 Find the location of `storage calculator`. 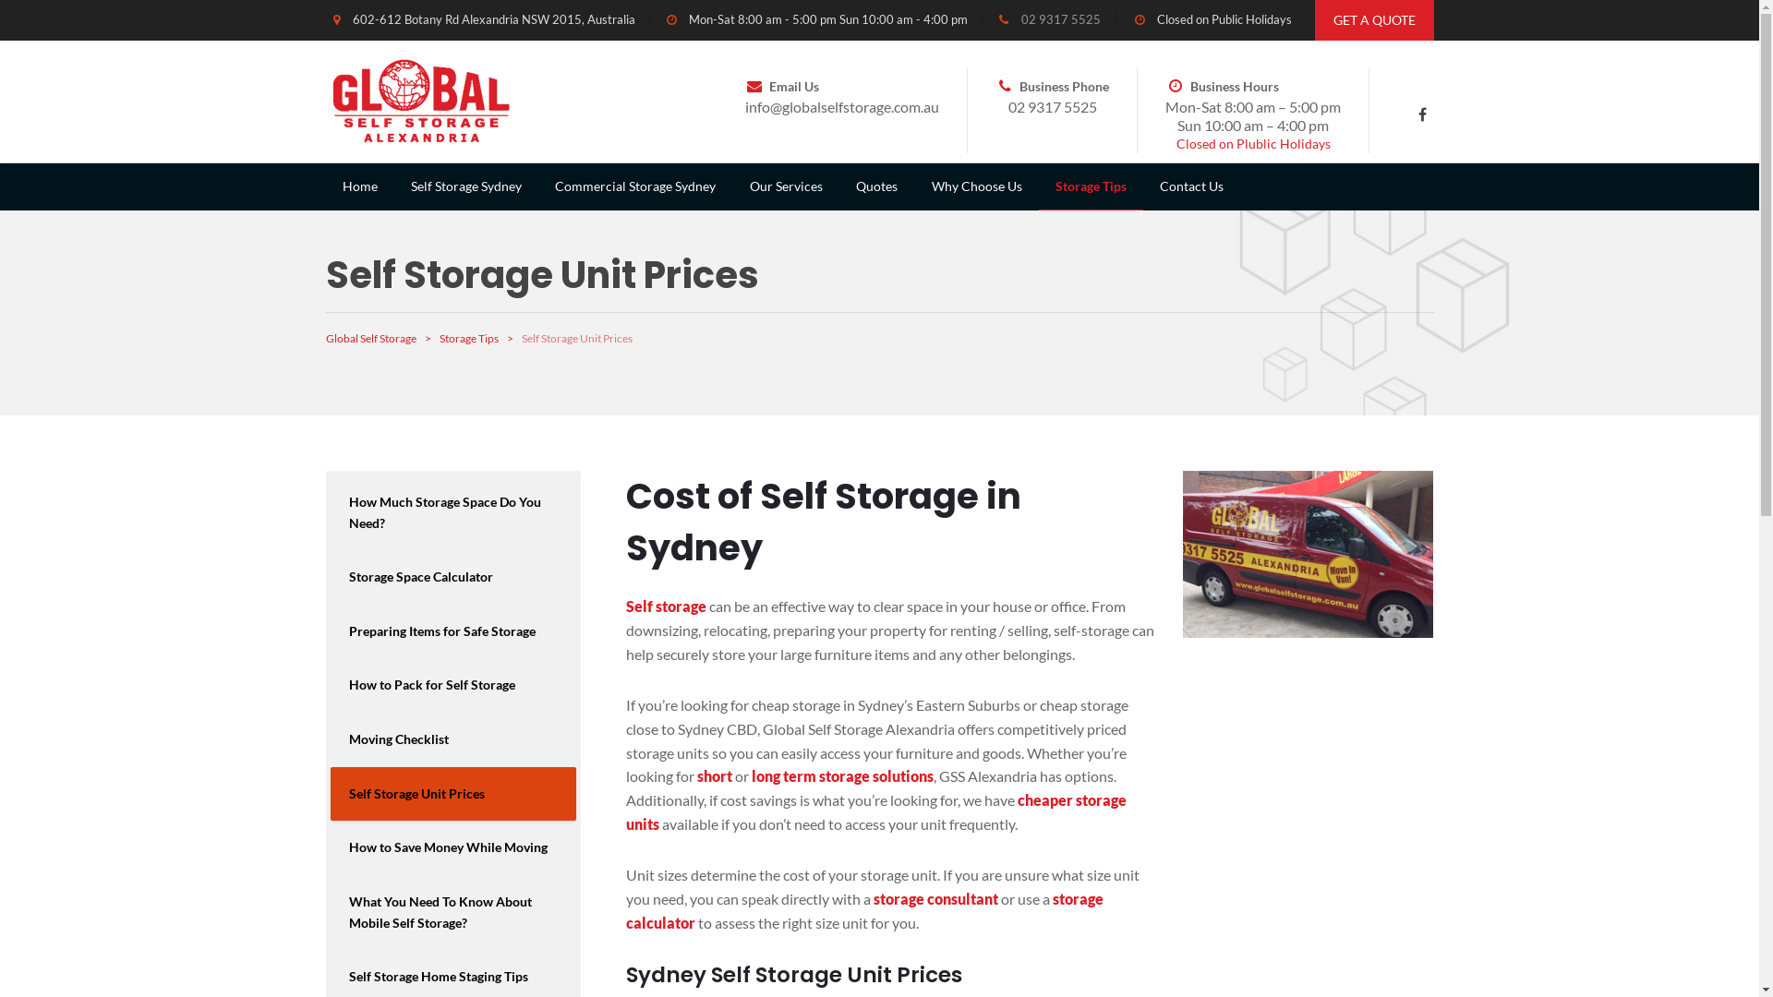

storage calculator is located at coordinates (864, 910).